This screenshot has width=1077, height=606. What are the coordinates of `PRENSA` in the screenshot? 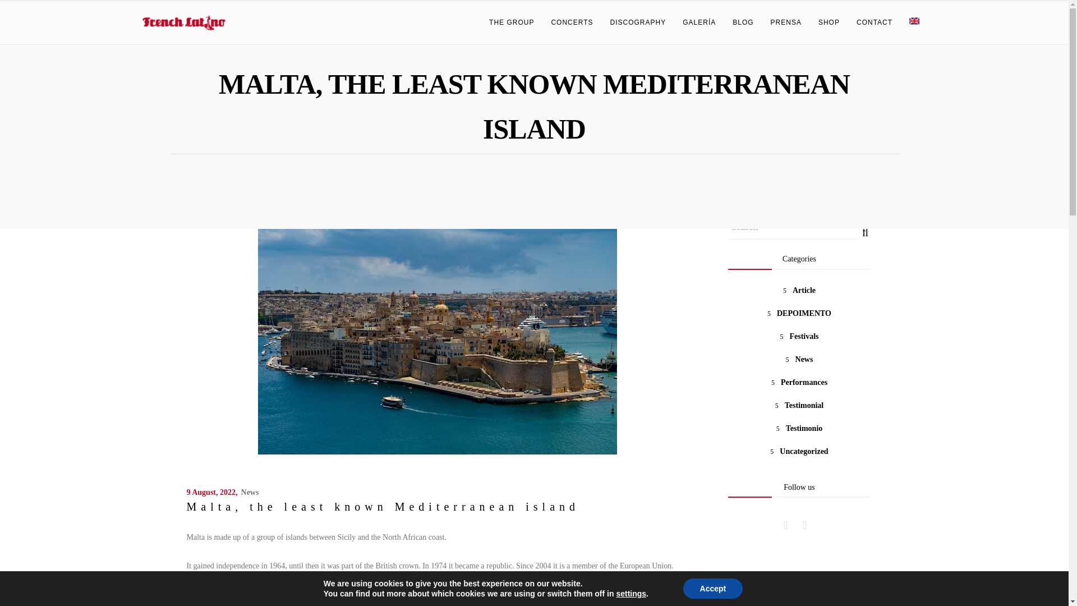 It's located at (786, 22).